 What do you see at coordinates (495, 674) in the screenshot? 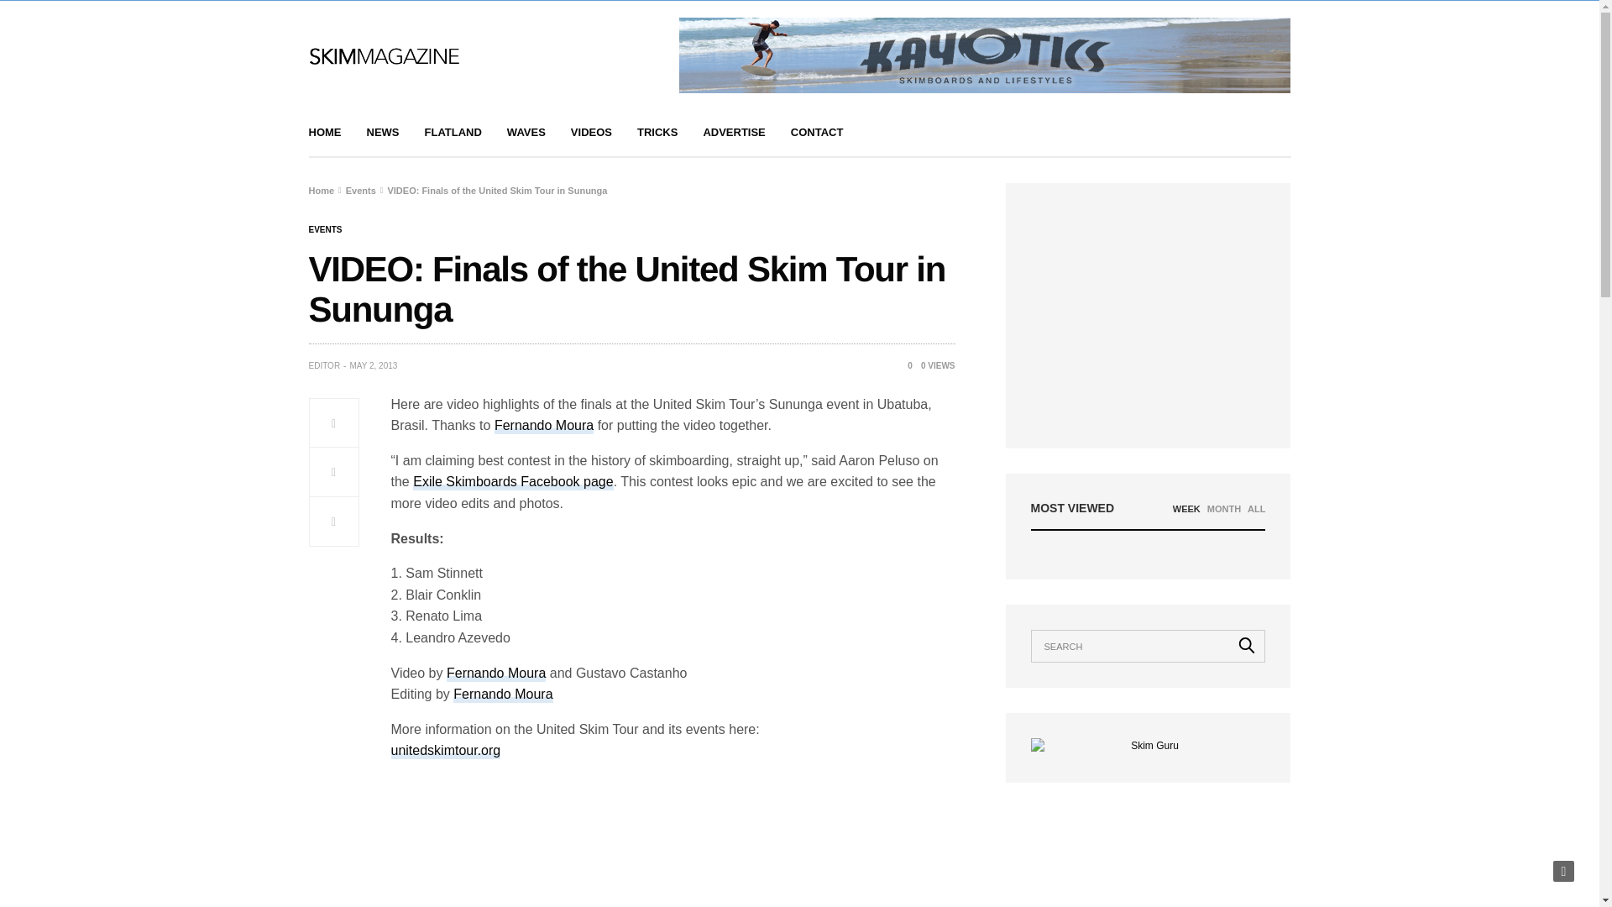
I see `Fernando Moura` at bounding box center [495, 674].